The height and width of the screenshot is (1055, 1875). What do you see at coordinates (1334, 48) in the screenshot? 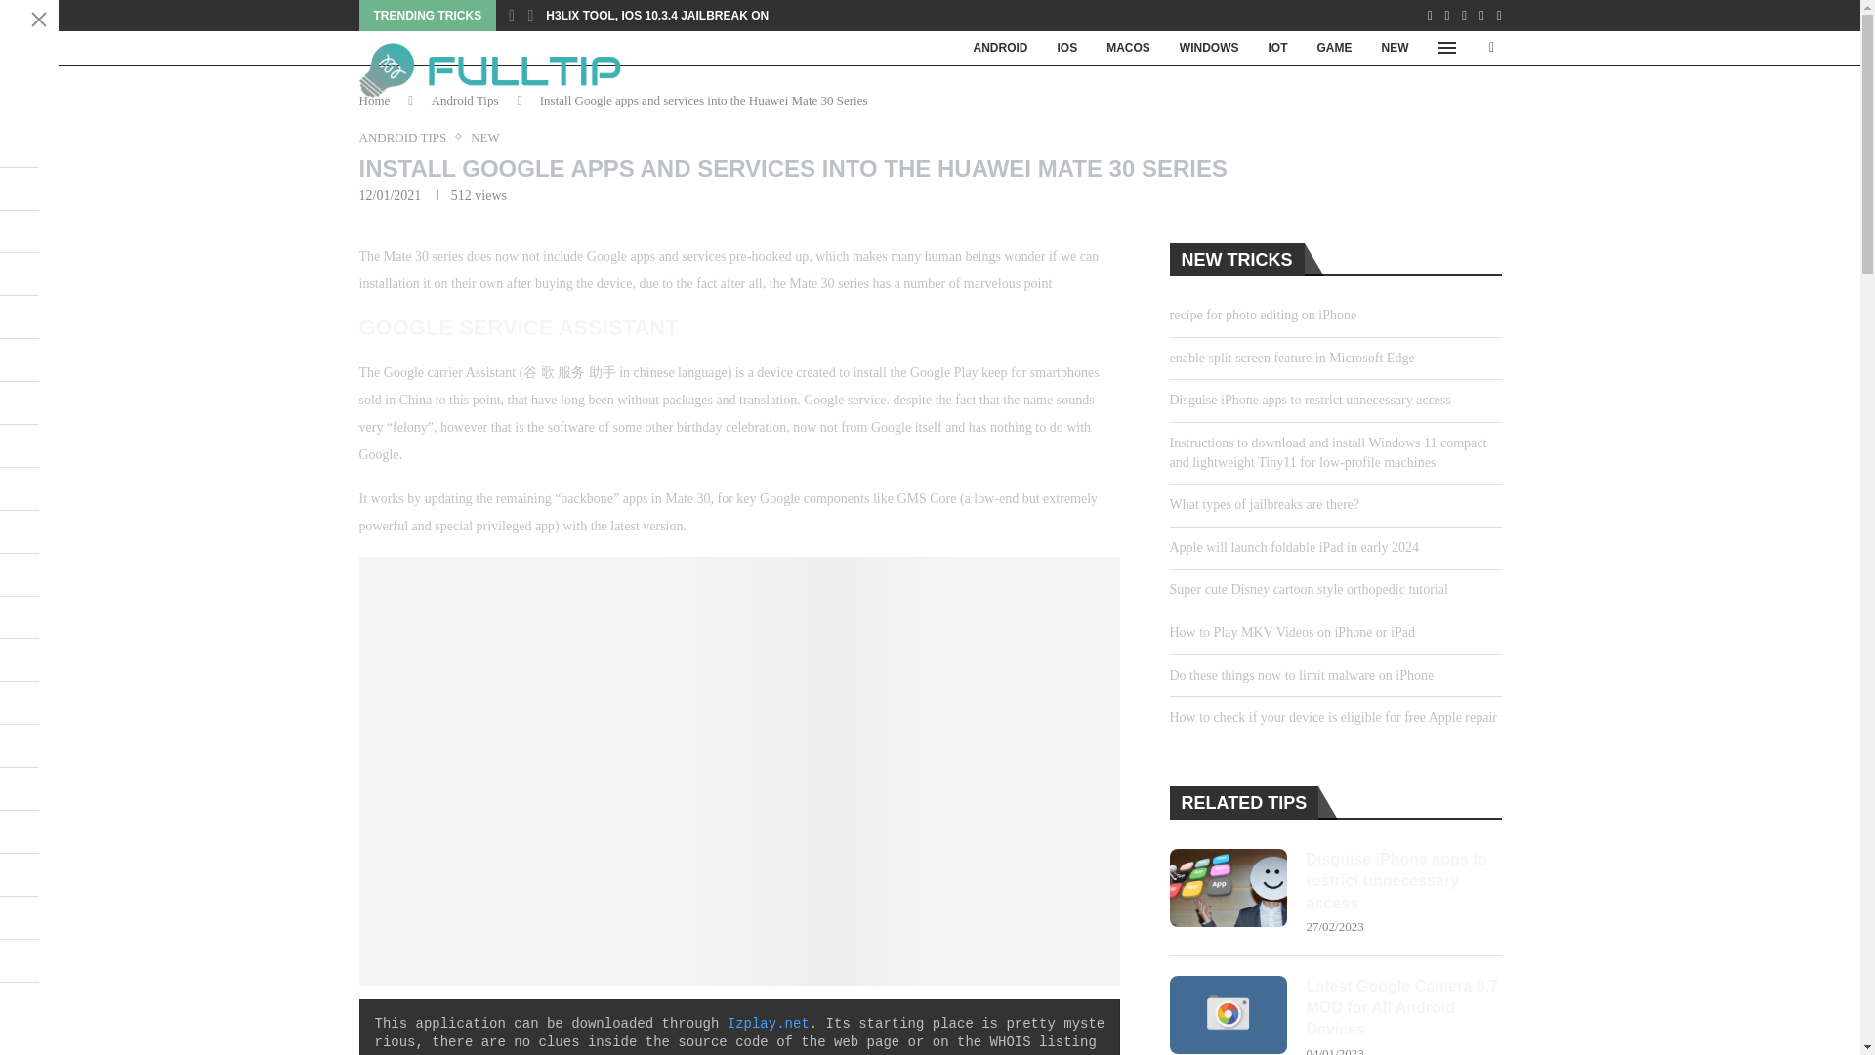
I see `GAME` at bounding box center [1334, 48].